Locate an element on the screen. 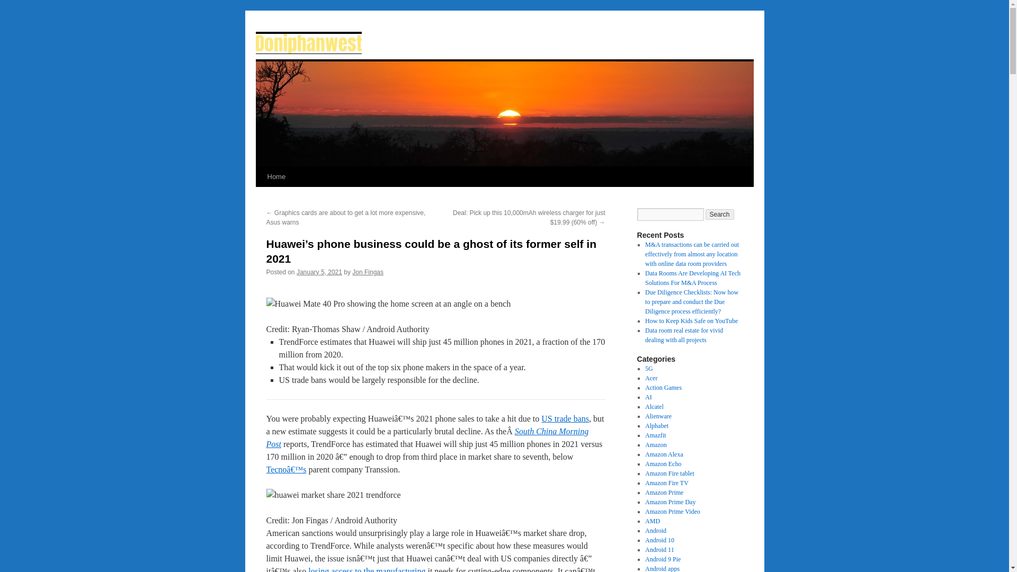 This screenshot has height=572, width=1017. Alphabet is located at coordinates (656, 426).